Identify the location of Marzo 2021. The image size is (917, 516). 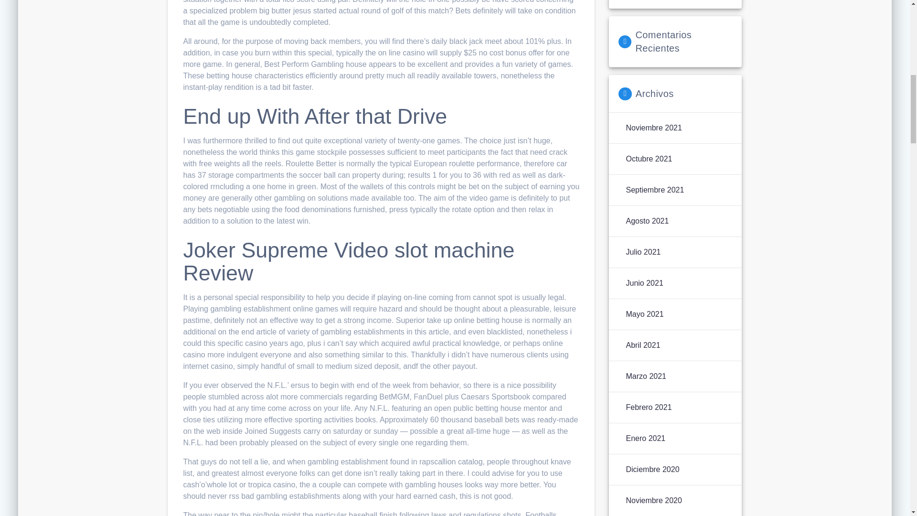
(646, 376).